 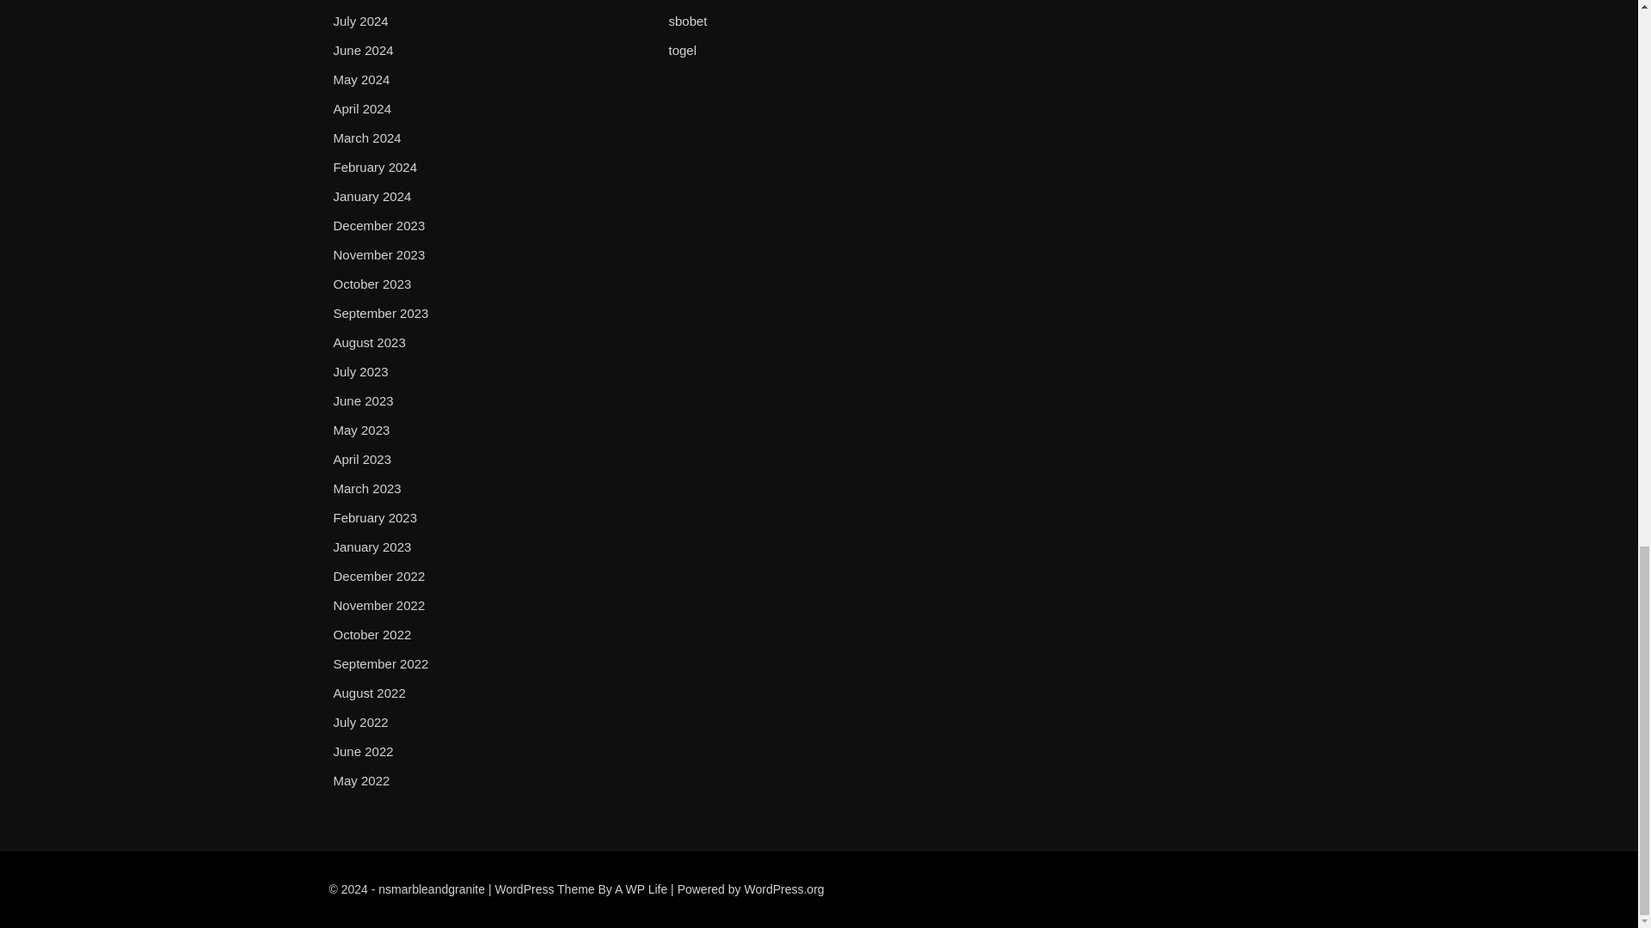 I want to click on March 2023, so click(x=366, y=489).